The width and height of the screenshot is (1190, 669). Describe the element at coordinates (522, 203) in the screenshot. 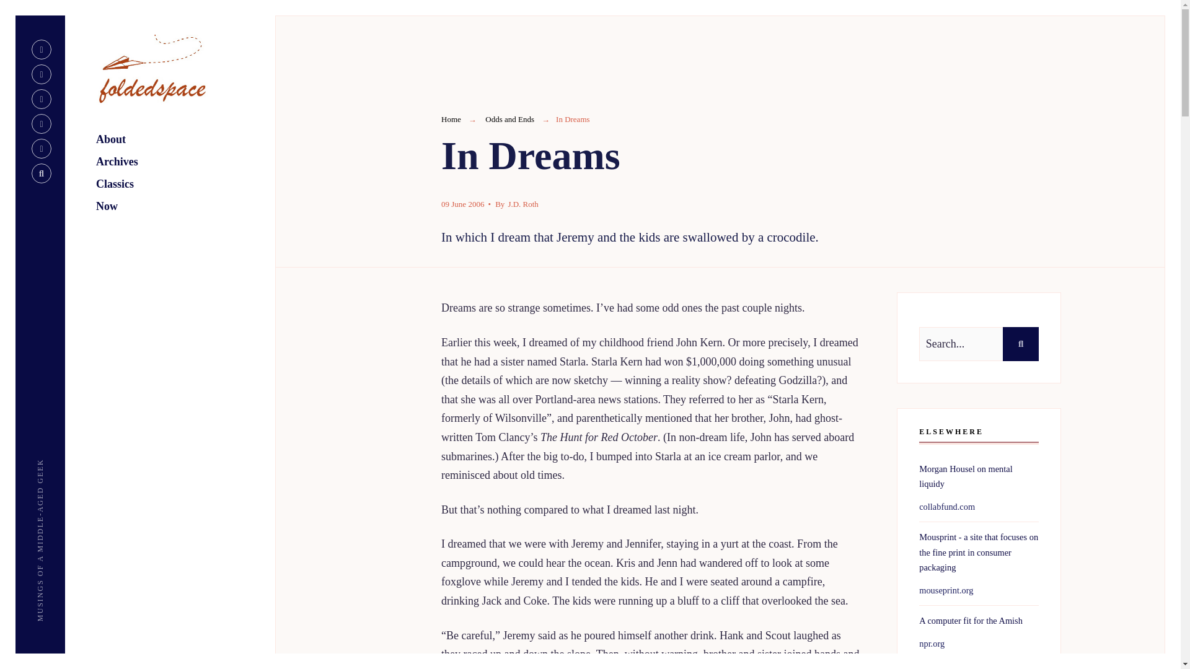

I see `J.D. Roth` at that location.